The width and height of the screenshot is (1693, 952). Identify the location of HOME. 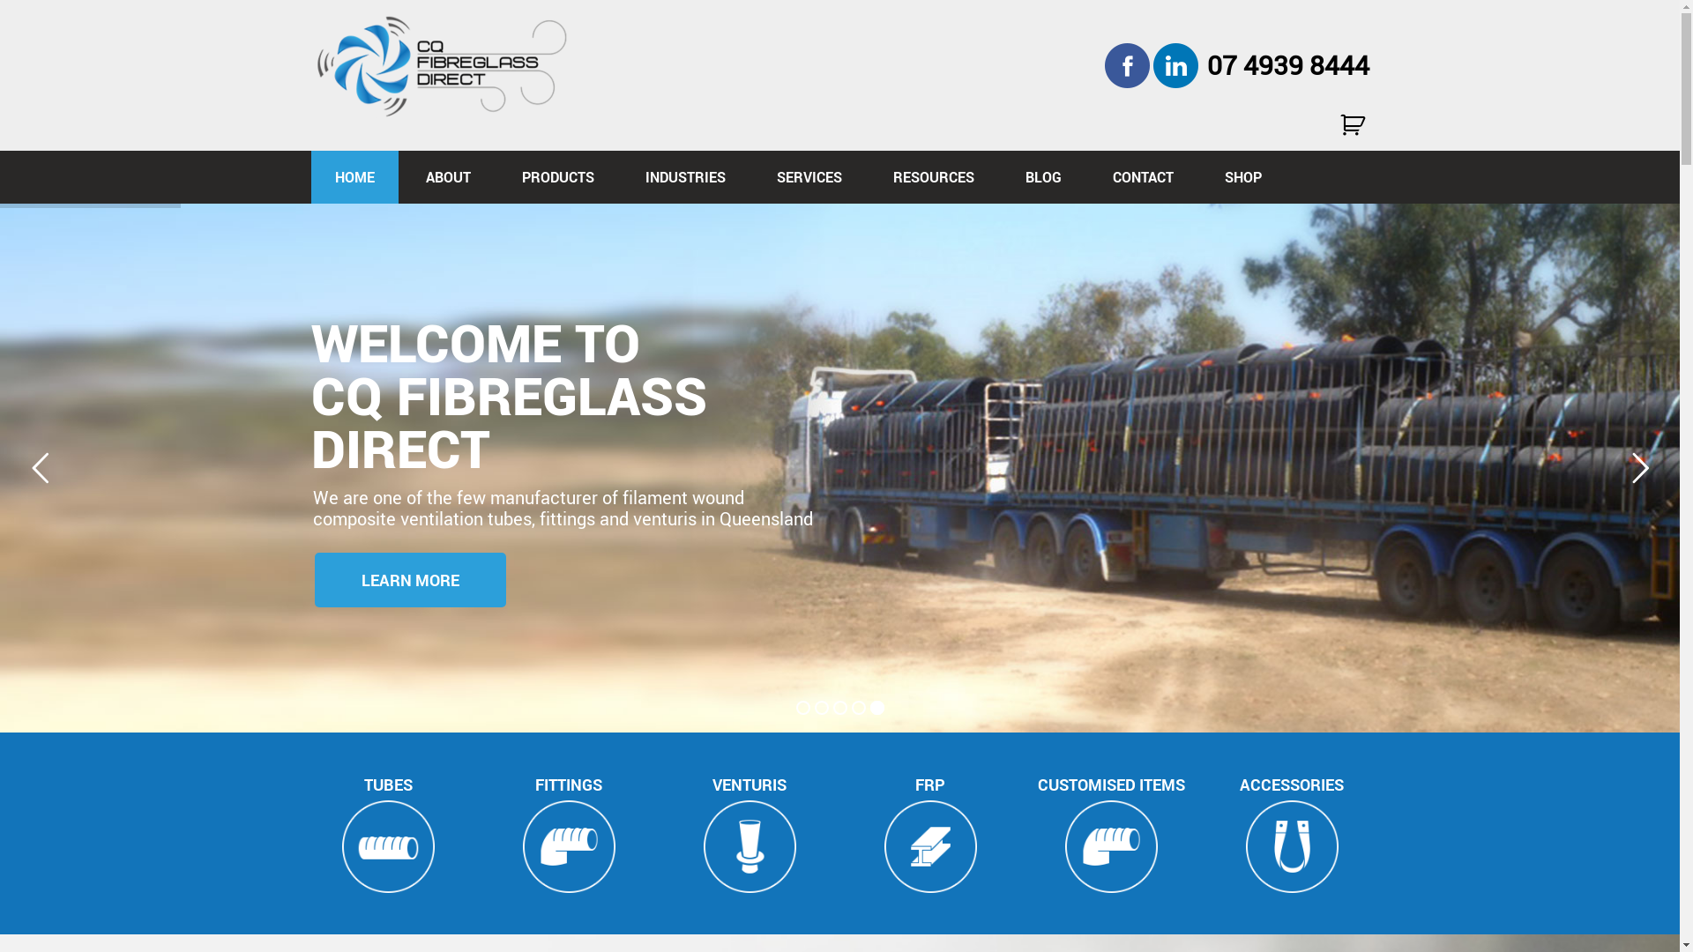
(354, 177).